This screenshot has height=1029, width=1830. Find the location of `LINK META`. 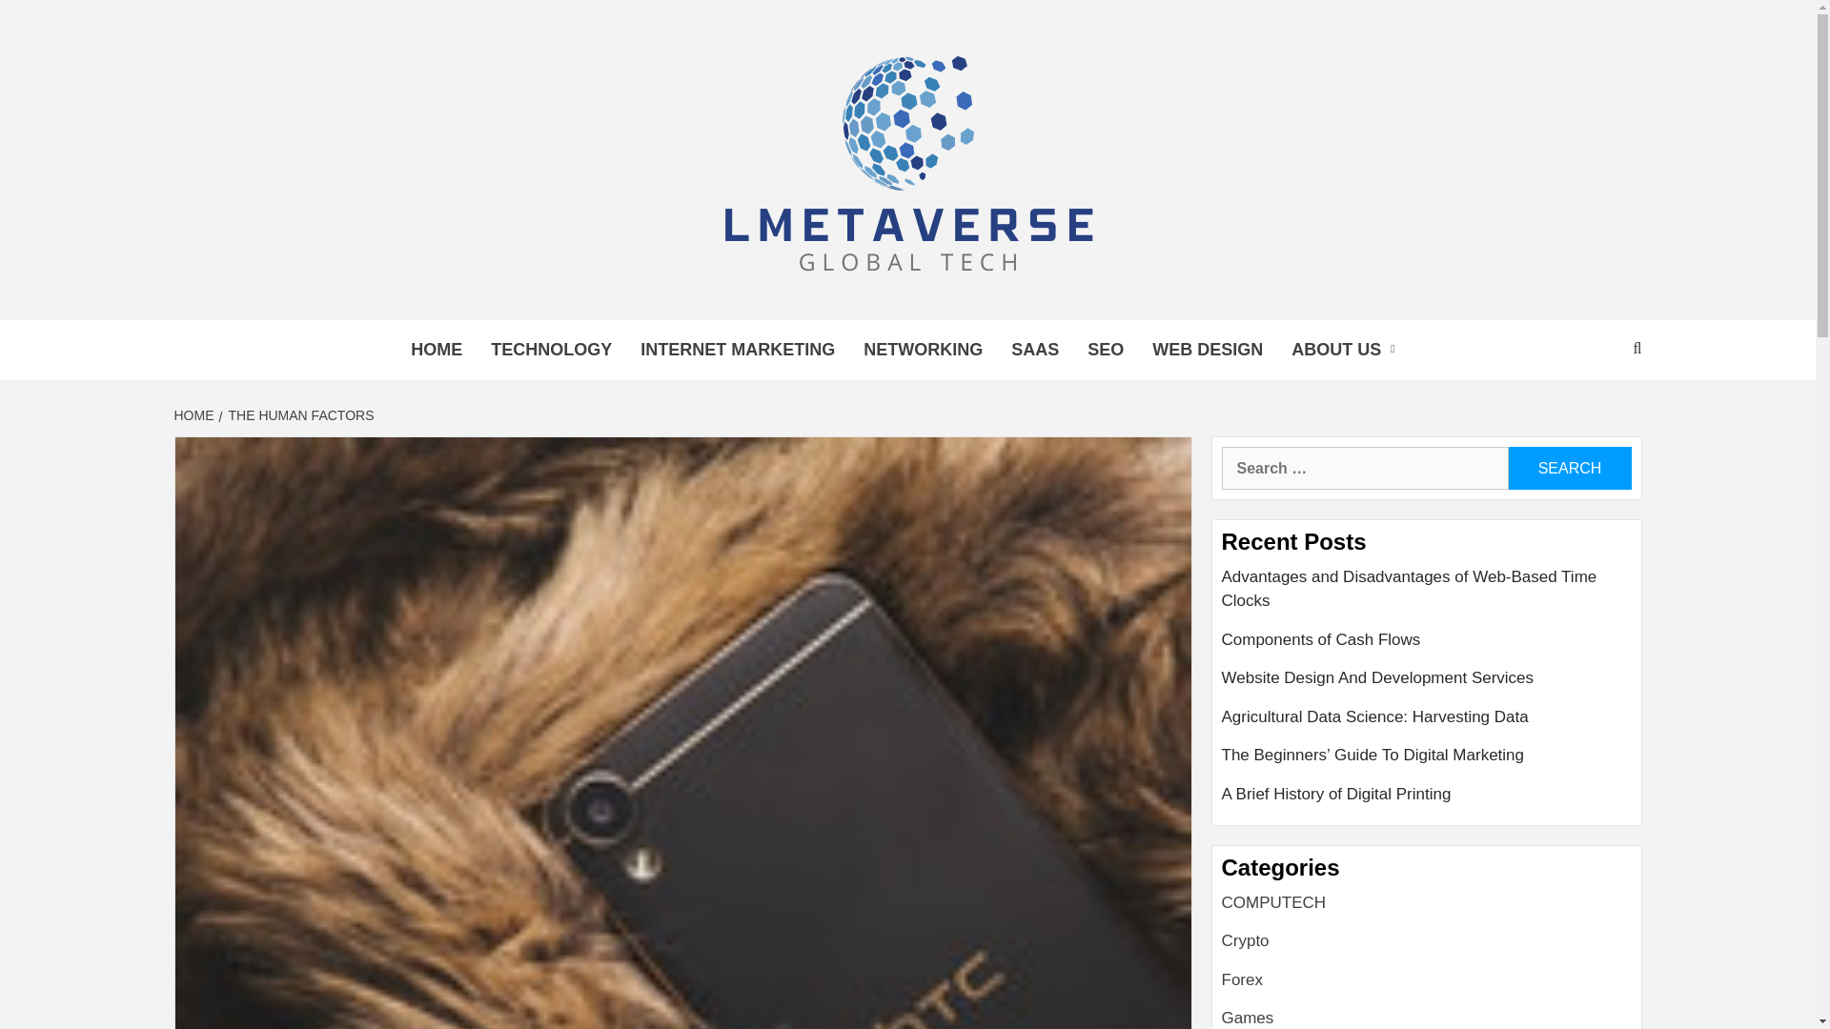

LINK META is located at coordinates (435, 328).